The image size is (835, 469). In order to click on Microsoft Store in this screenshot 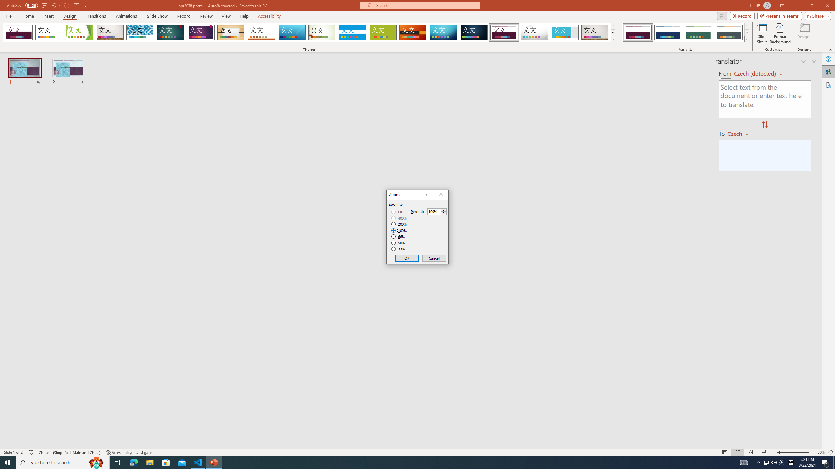, I will do `click(166, 462)`.